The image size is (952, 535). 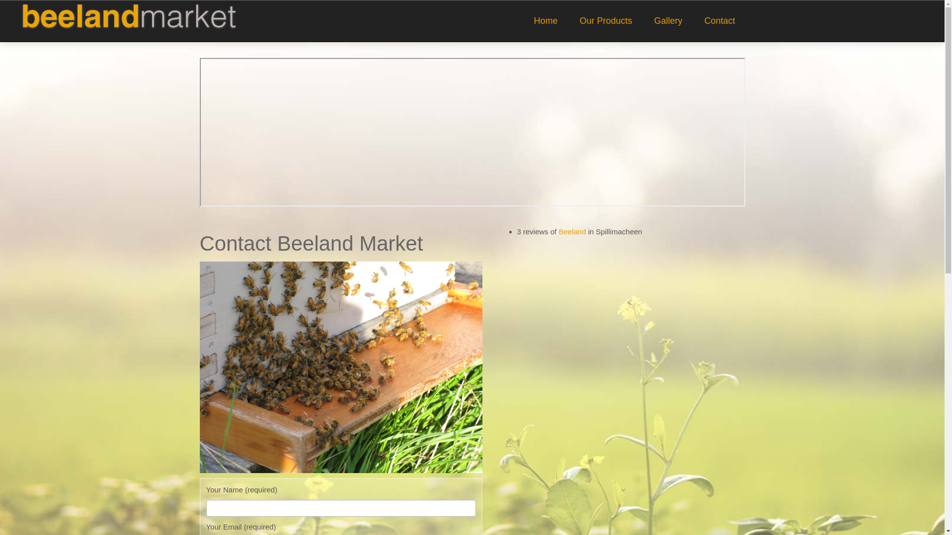 What do you see at coordinates (606, 21) in the screenshot?
I see `Our Products` at bounding box center [606, 21].